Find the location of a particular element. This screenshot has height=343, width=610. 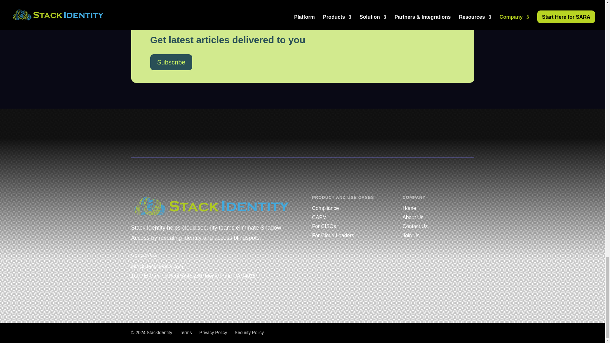

Subscribe is located at coordinates (171, 62).